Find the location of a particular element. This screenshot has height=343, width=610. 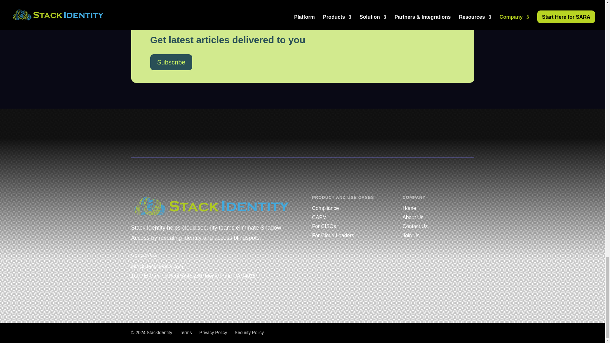

Subscribe is located at coordinates (171, 62).